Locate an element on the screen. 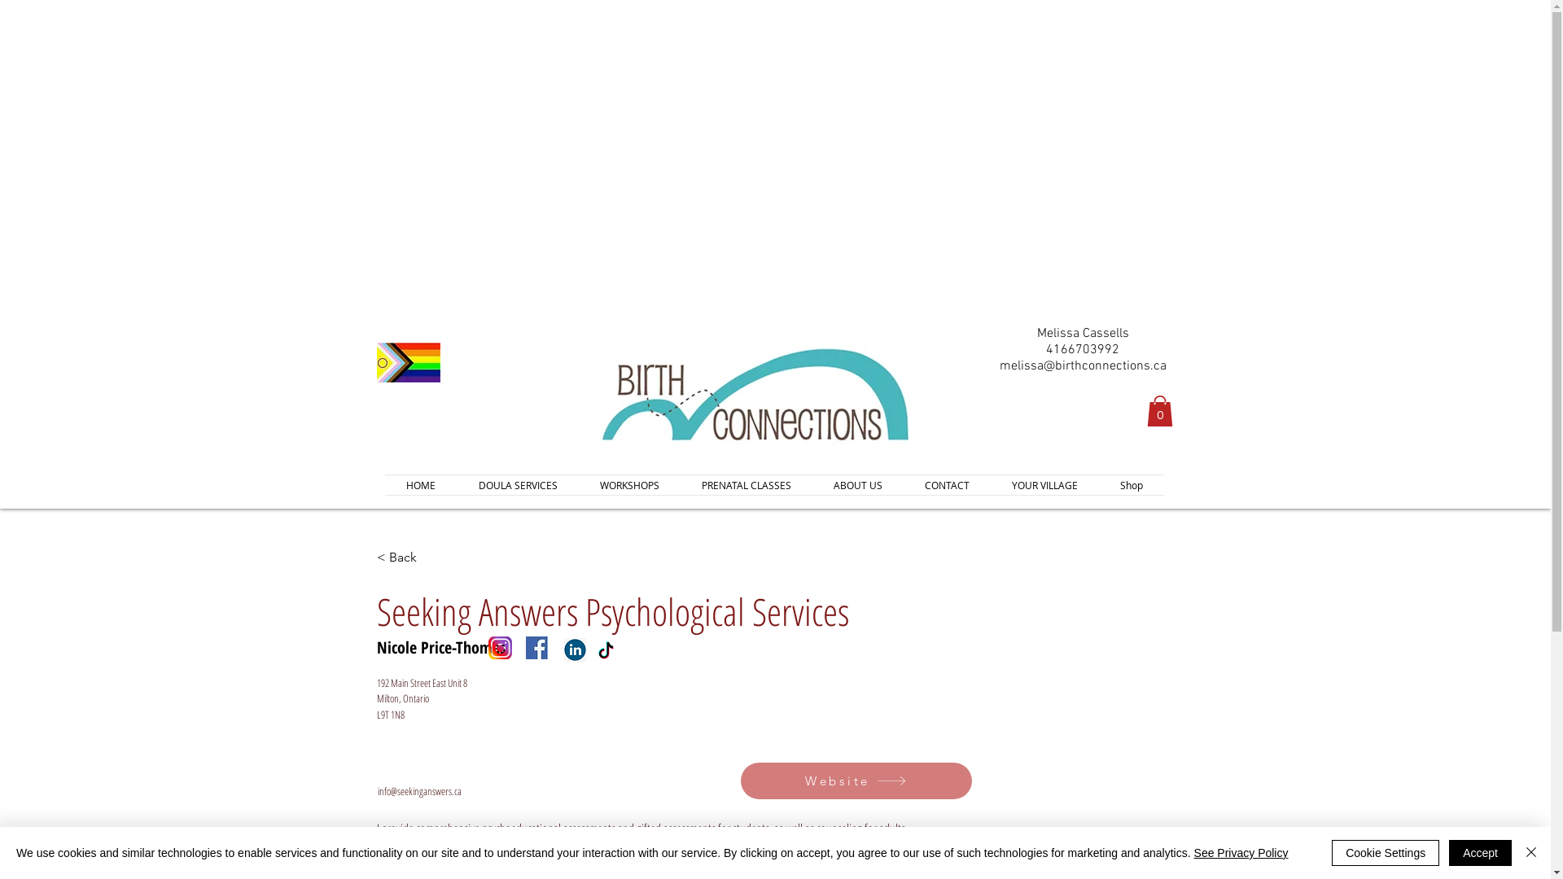  Cookie Settings is located at coordinates (1386, 853).